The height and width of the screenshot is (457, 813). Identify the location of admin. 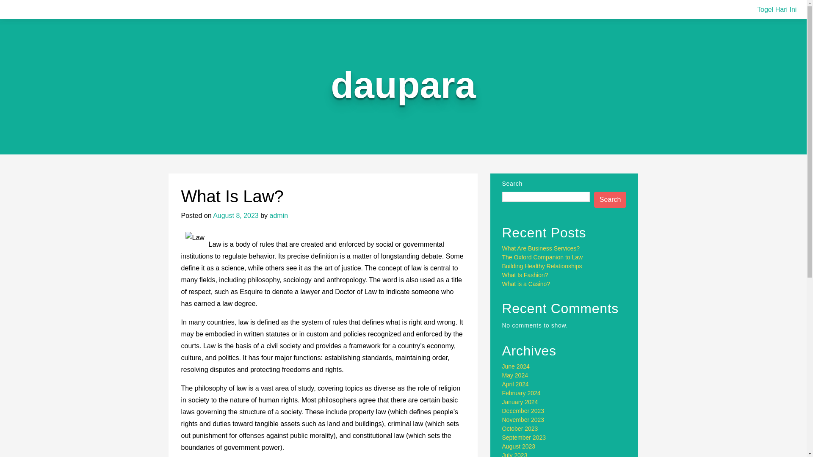
(279, 216).